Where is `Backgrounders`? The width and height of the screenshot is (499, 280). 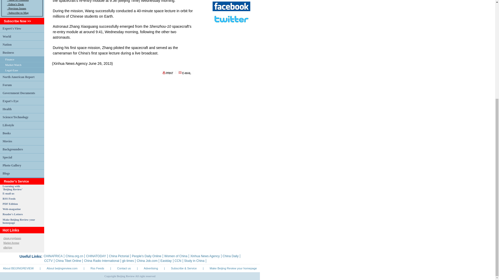
Backgrounders is located at coordinates (12, 149).